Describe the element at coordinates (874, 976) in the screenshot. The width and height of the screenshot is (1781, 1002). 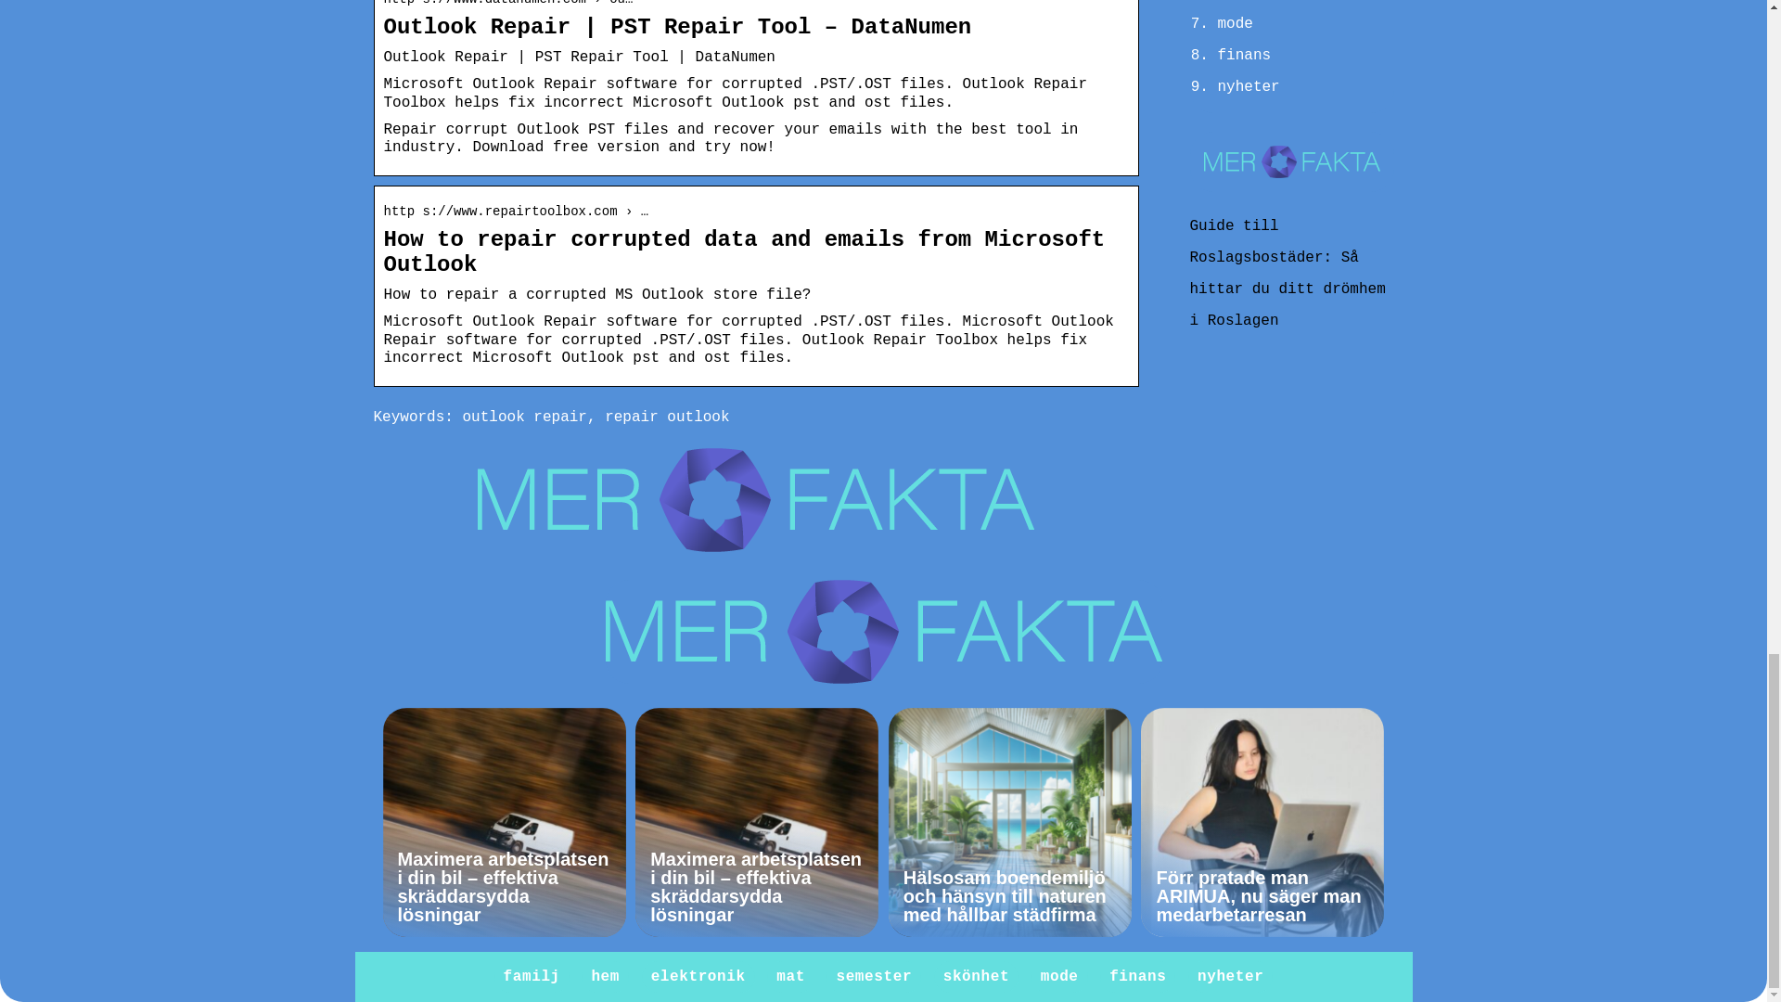
I see `semester` at that location.